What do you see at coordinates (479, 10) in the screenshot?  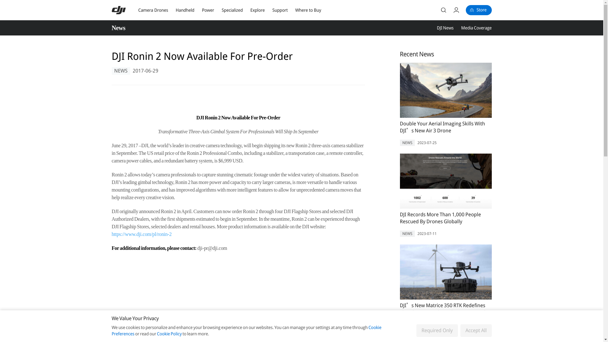 I see `Store` at bounding box center [479, 10].